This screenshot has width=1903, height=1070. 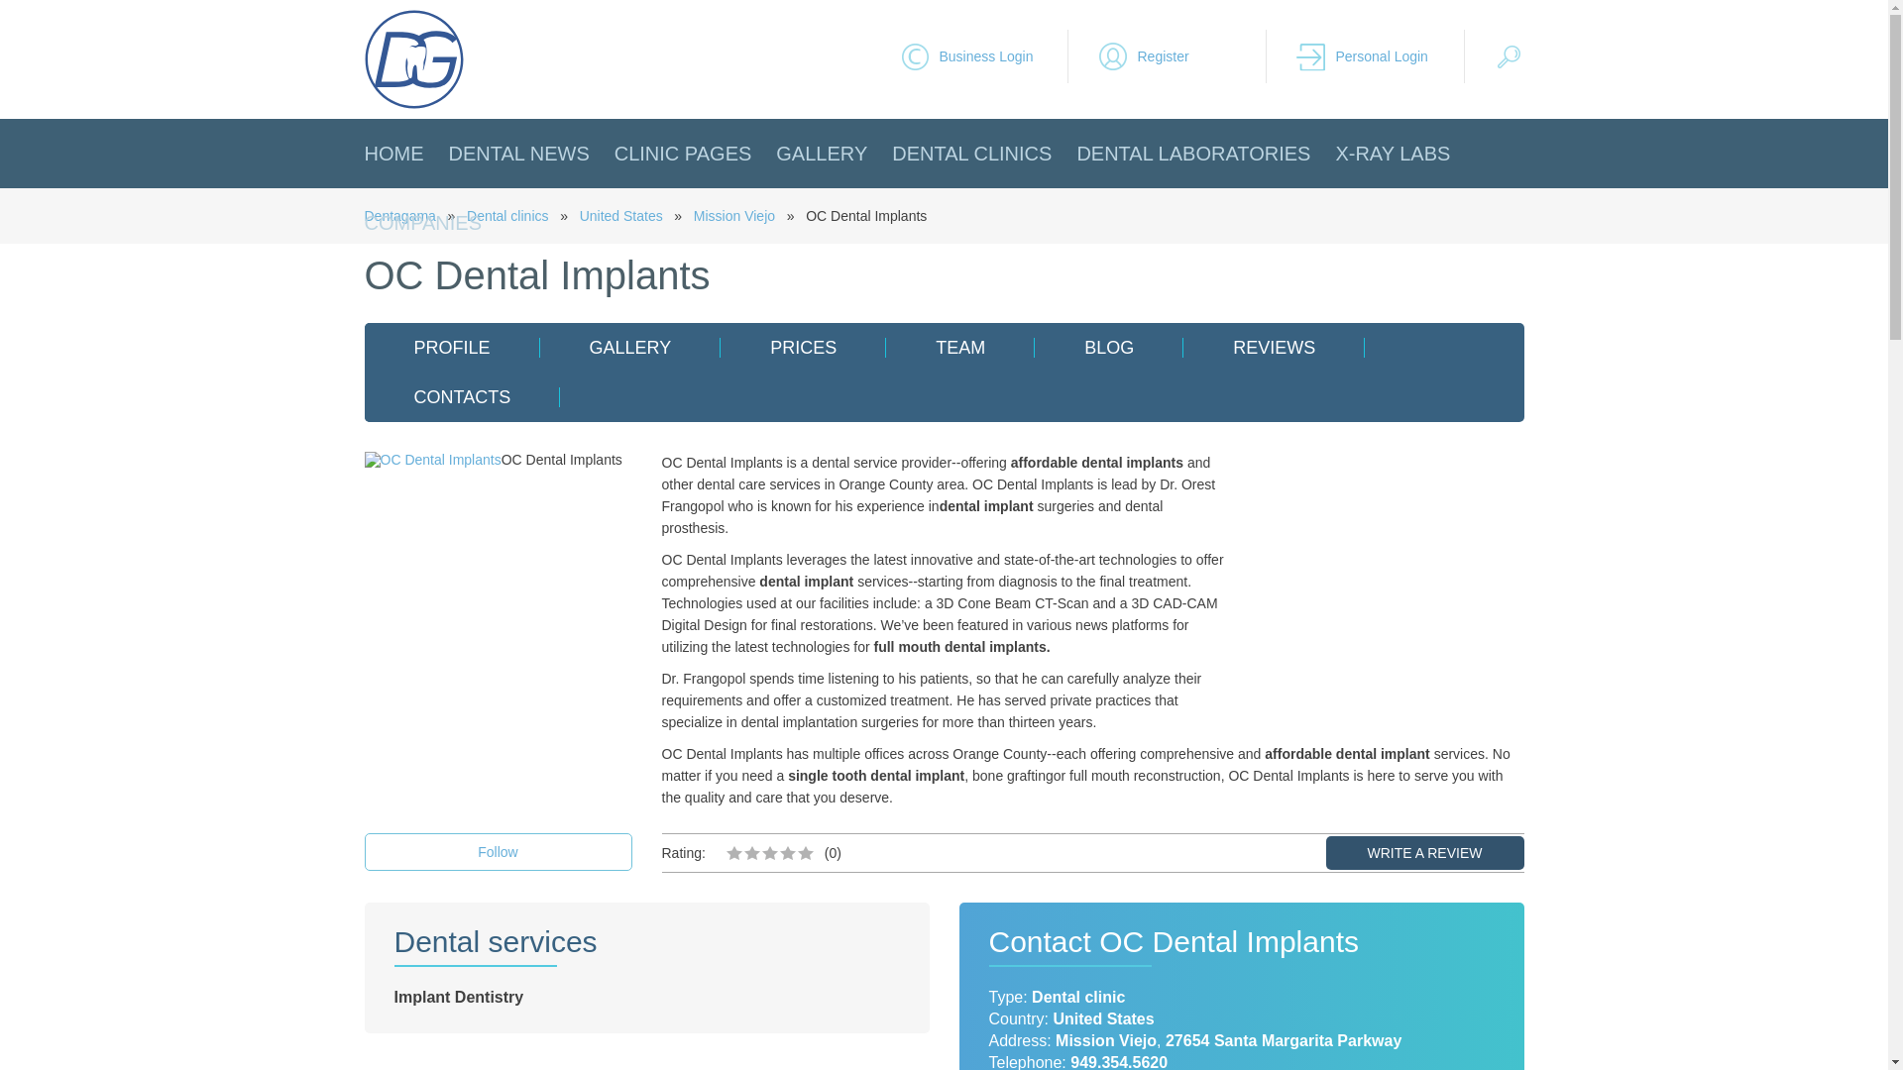 I want to click on Dental clinics, so click(x=506, y=215).